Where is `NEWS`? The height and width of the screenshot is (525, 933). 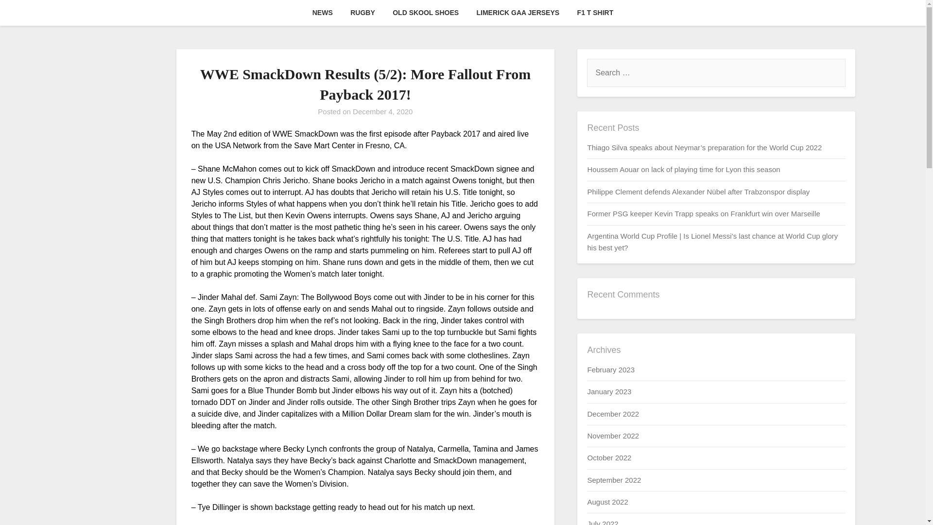 NEWS is located at coordinates (323, 13).